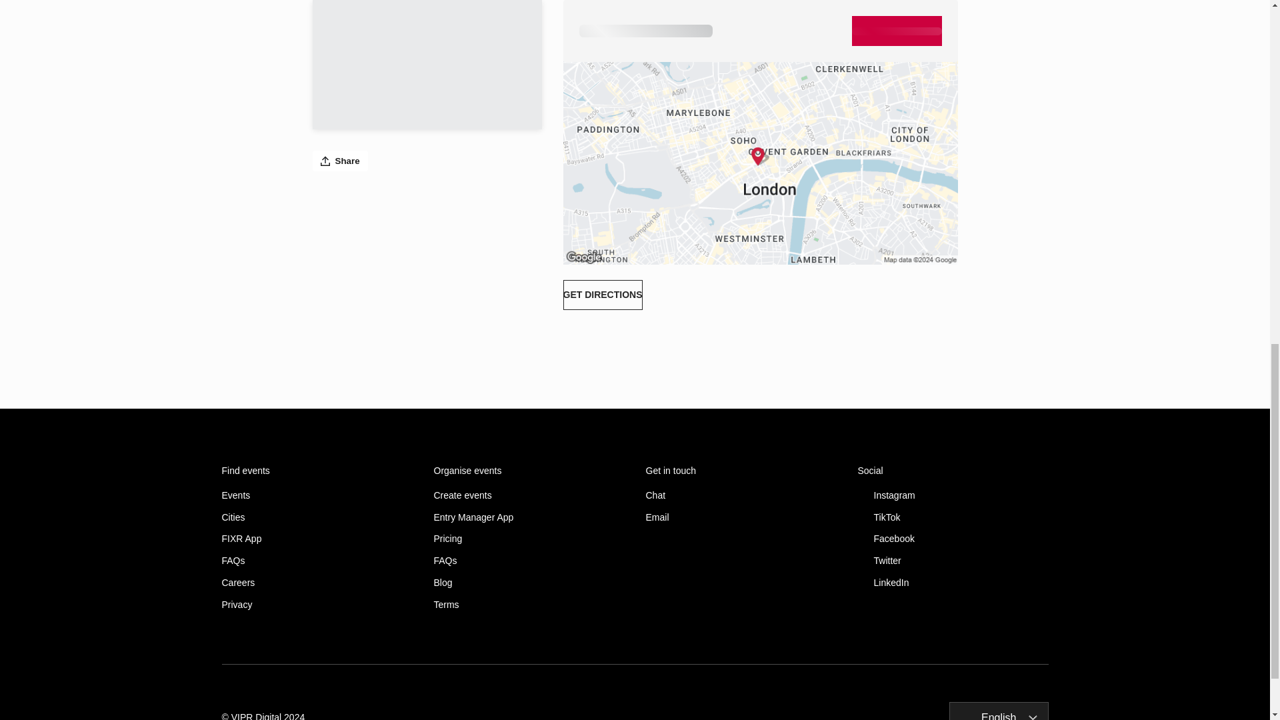 Image resolution: width=1280 pixels, height=720 pixels. Describe the element at coordinates (317, 583) in the screenshot. I see `Careers` at that location.